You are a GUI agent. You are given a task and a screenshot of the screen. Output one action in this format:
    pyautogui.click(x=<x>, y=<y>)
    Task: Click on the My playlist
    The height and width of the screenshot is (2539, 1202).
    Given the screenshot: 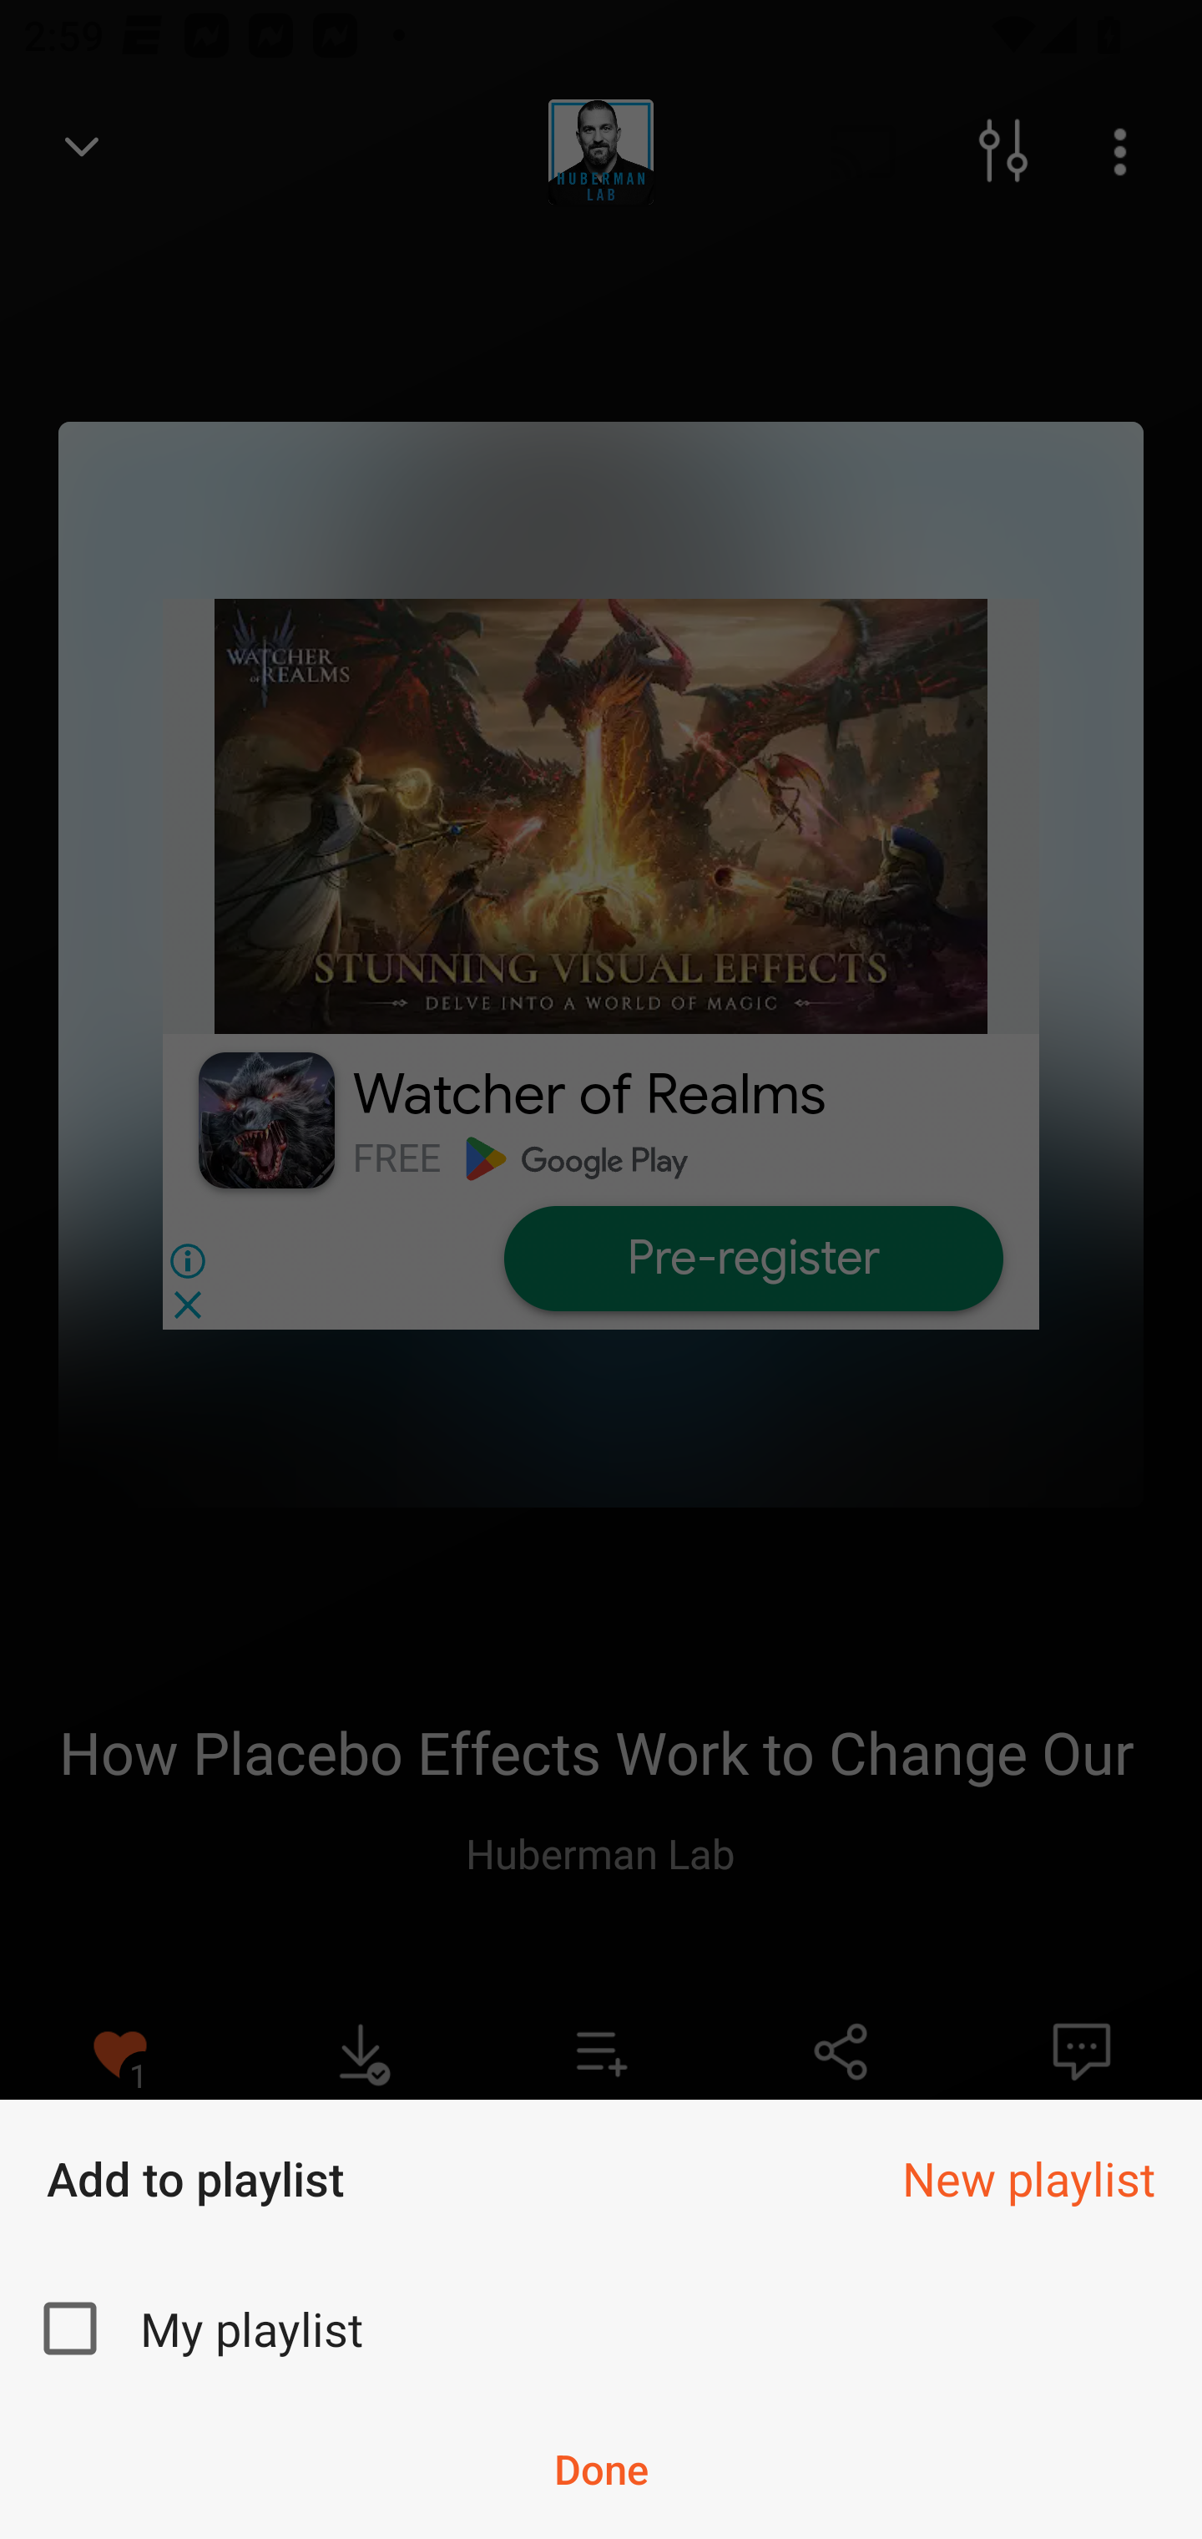 What is the action you would take?
    pyautogui.click(x=601, y=2328)
    